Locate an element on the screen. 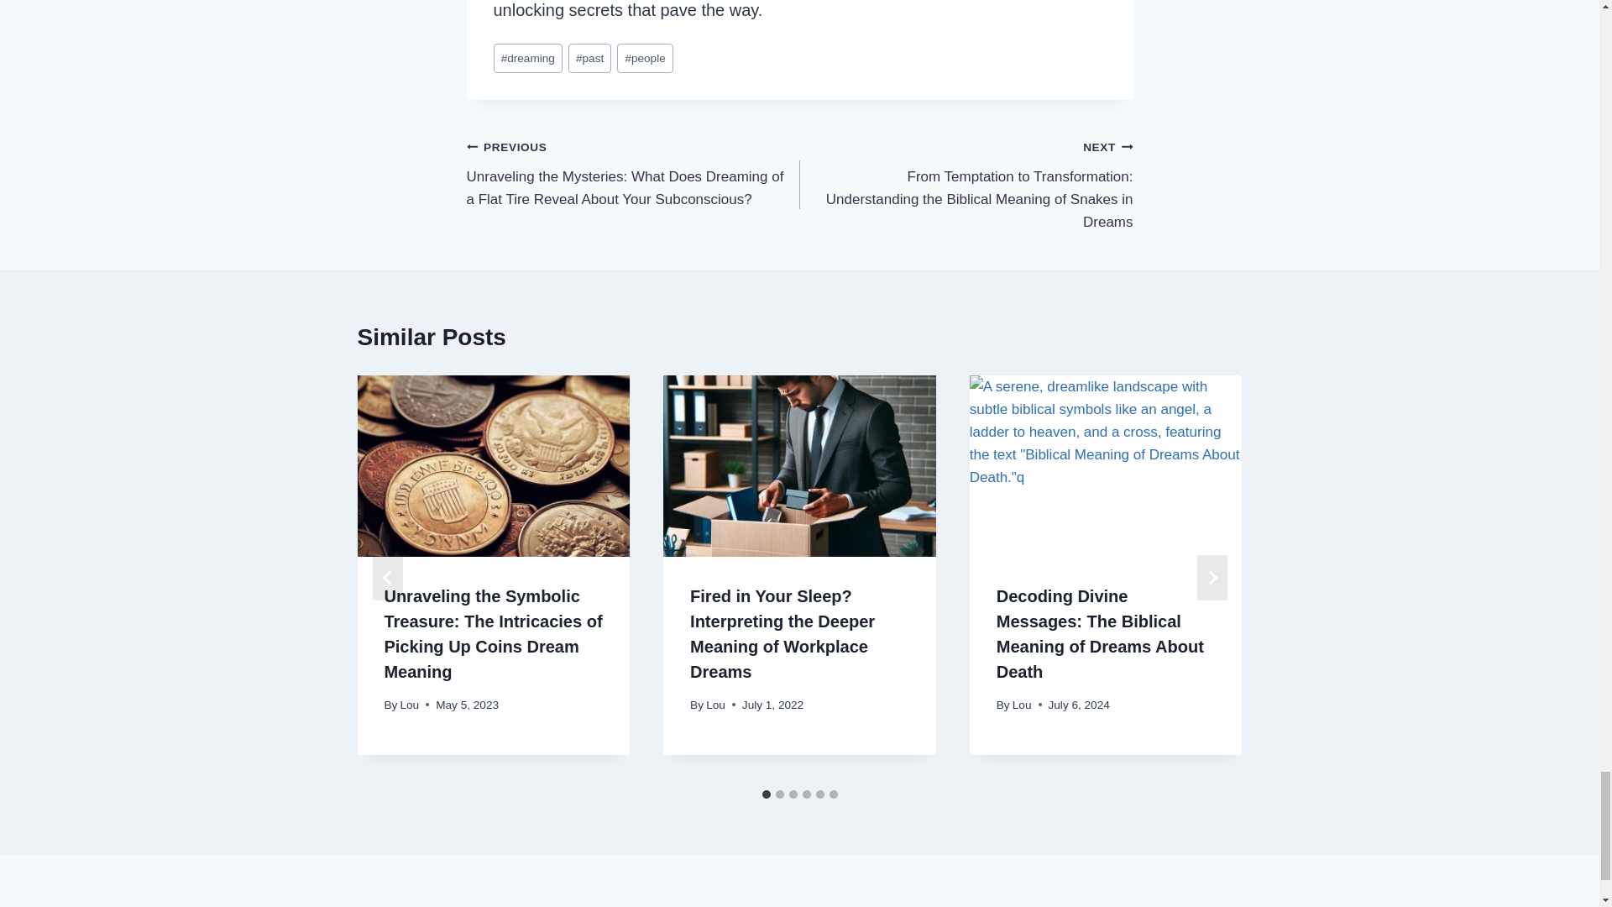  past is located at coordinates (590, 58).